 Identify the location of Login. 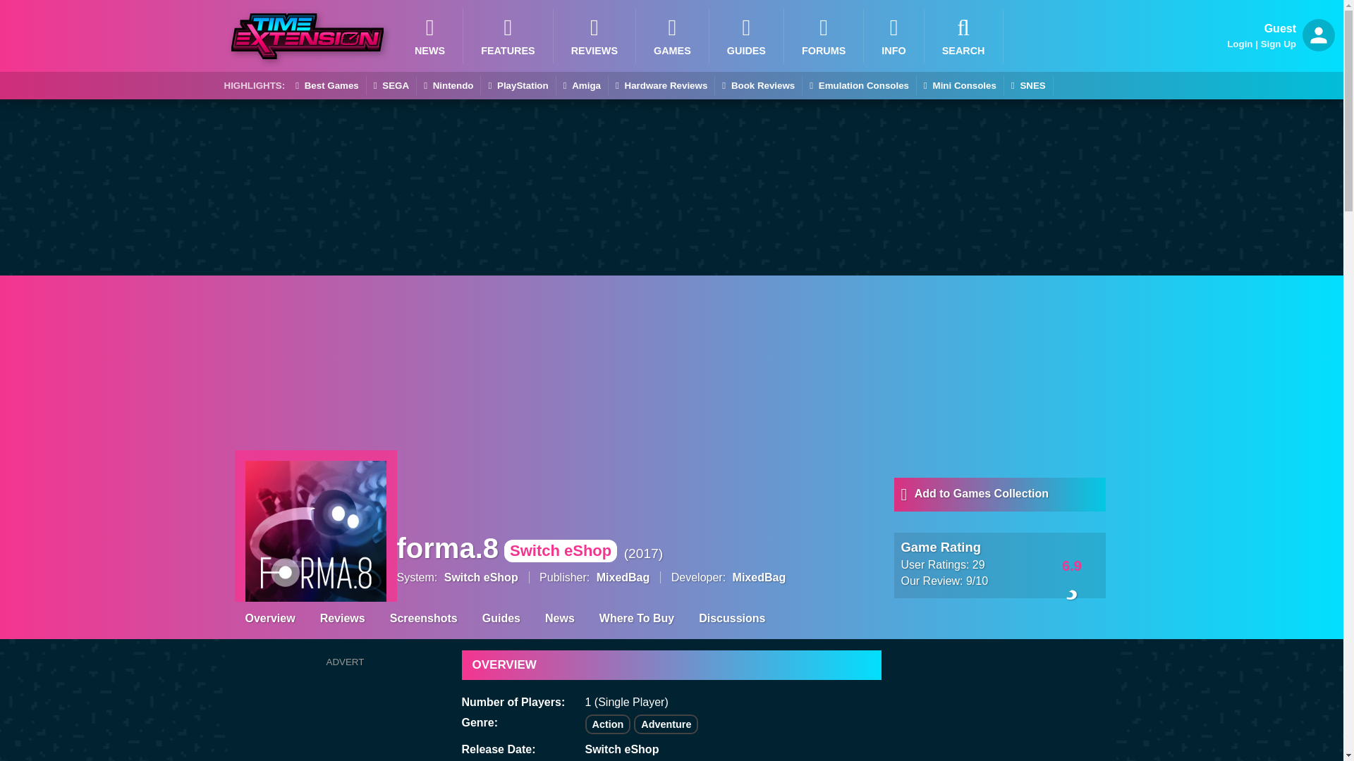
(1240, 44).